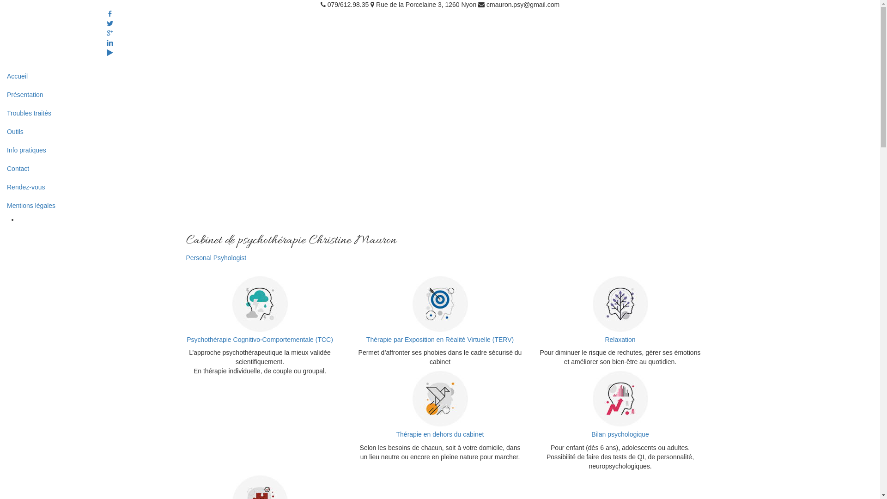 This screenshot has height=499, width=887. What do you see at coordinates (440, 76) in the screenshot?
I see `Accueil` at bounding box center [440, 76].